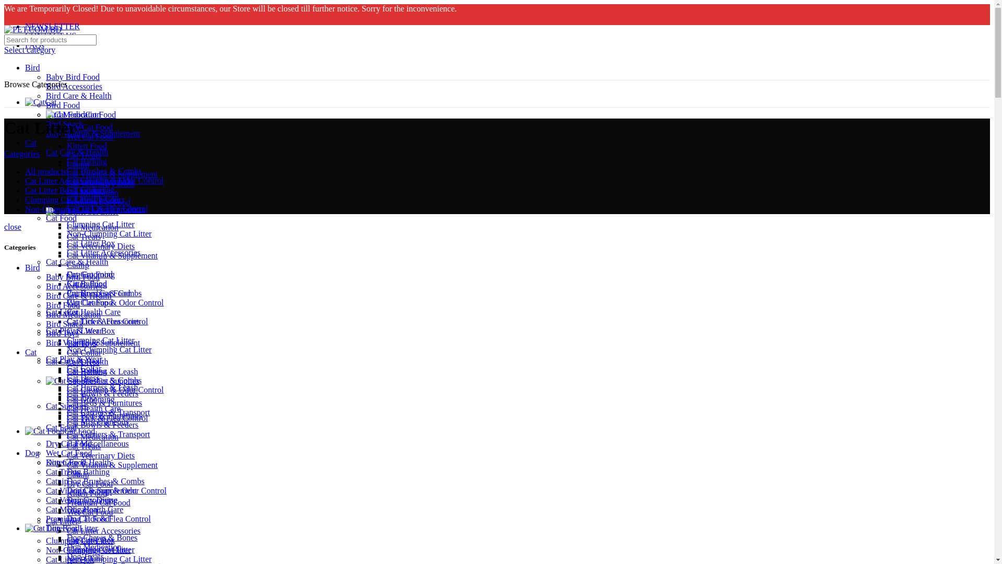  I want to click on Cat Toys, so click(81, 397).